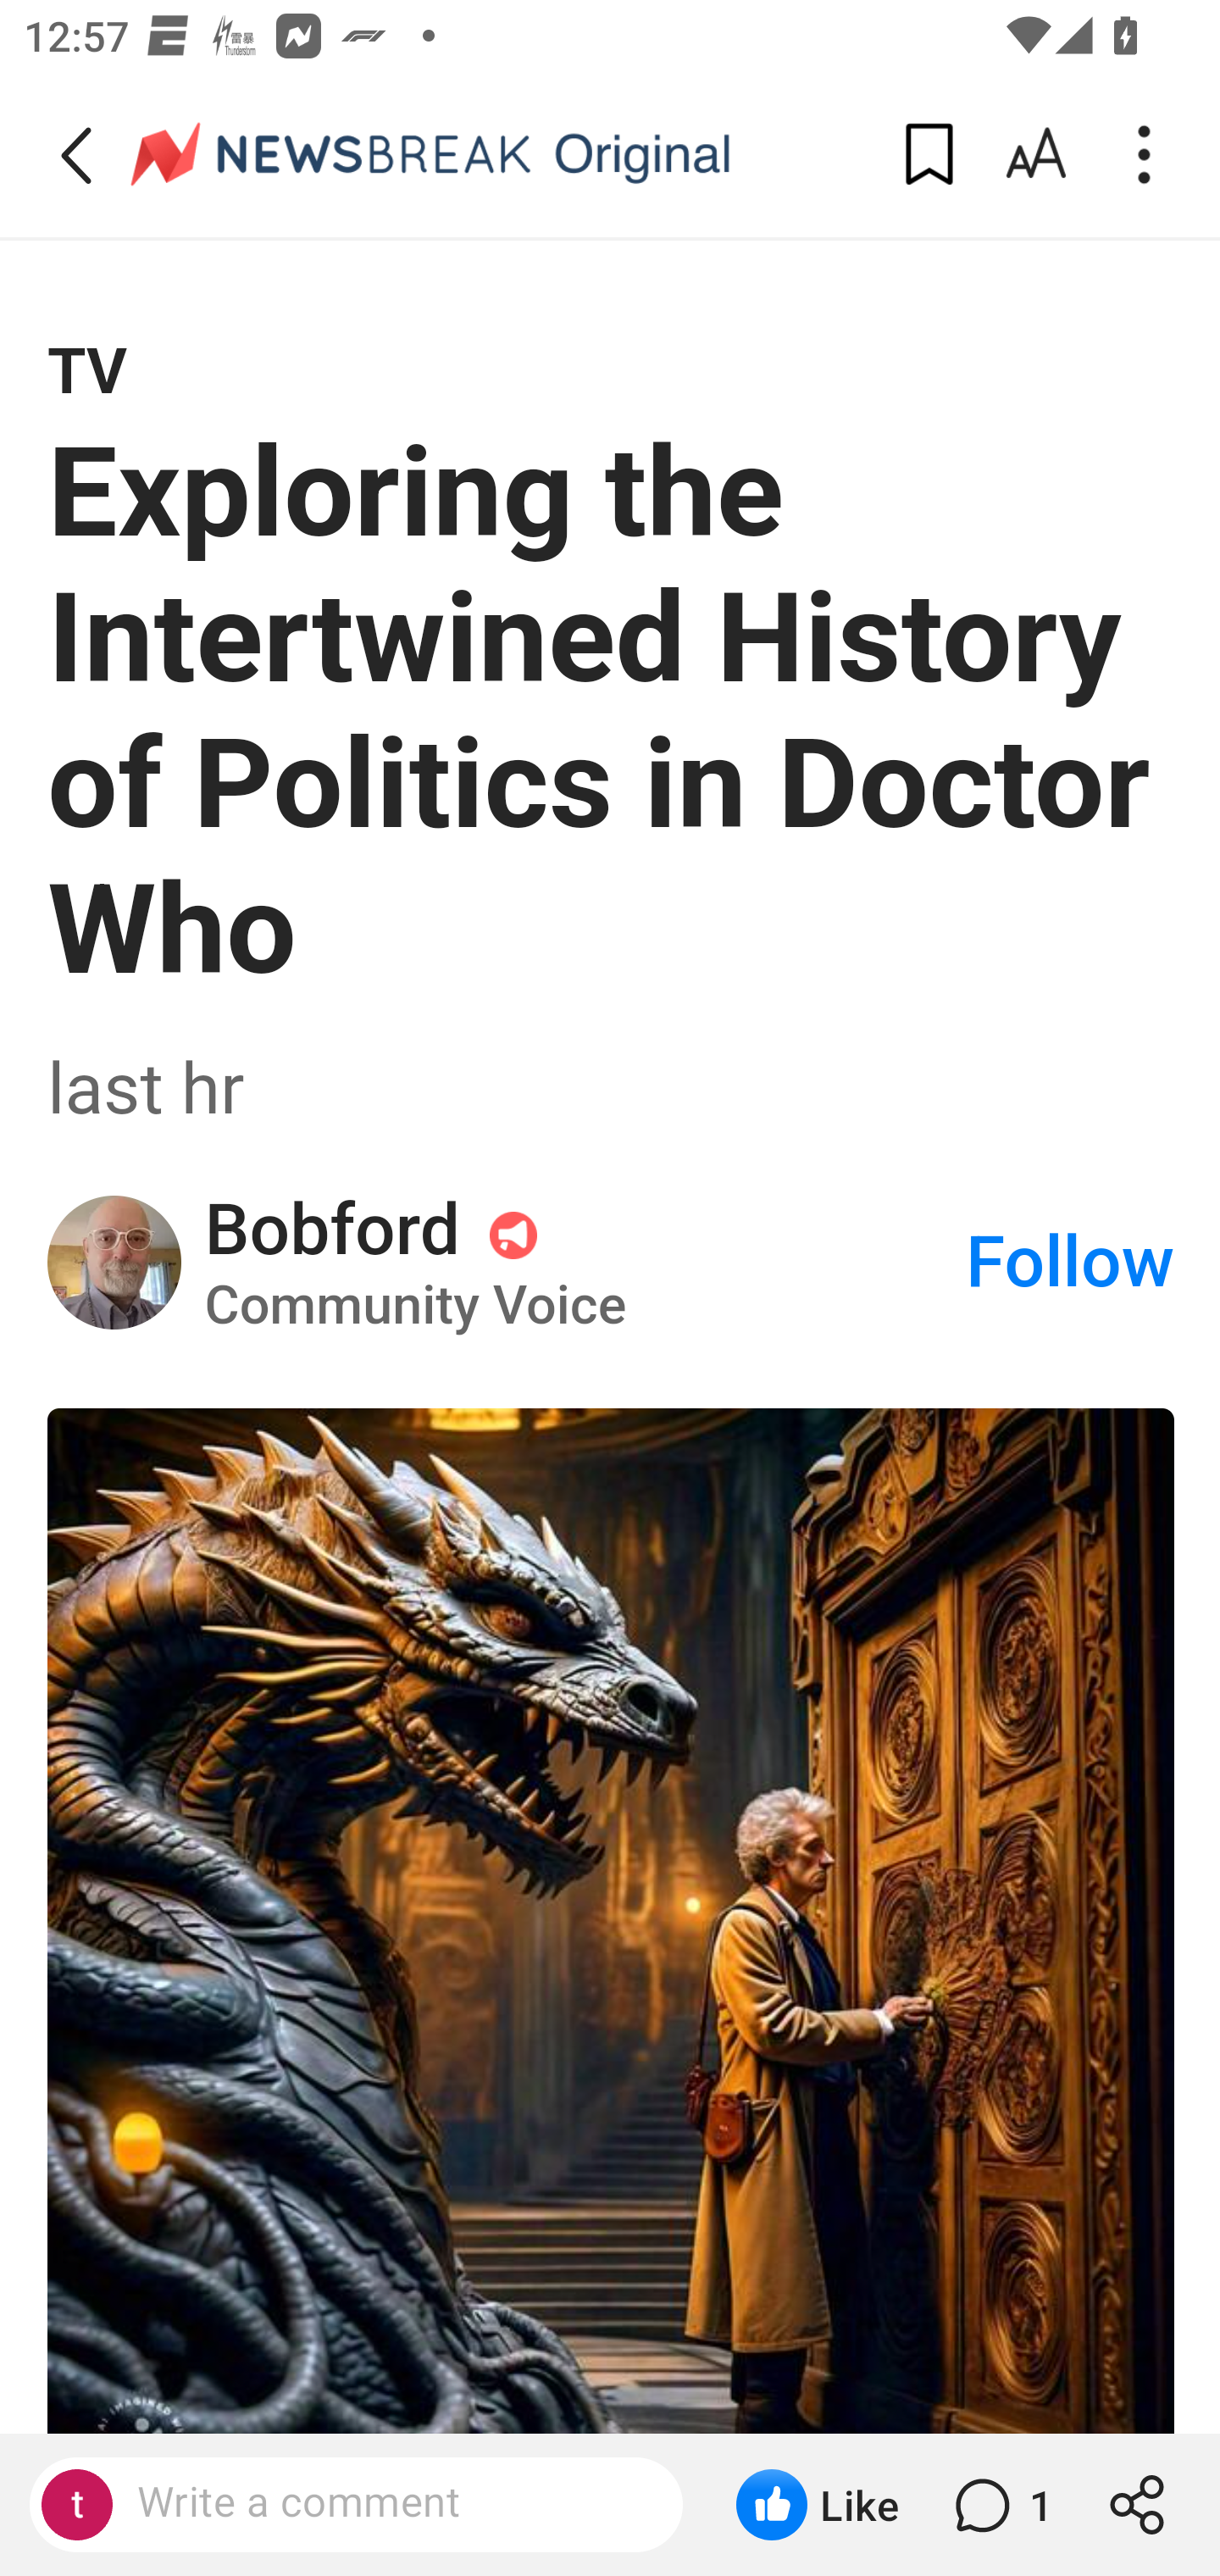  Describe the element at coordinates (1000, 2505) in the screenshot. I see `1` at that location.